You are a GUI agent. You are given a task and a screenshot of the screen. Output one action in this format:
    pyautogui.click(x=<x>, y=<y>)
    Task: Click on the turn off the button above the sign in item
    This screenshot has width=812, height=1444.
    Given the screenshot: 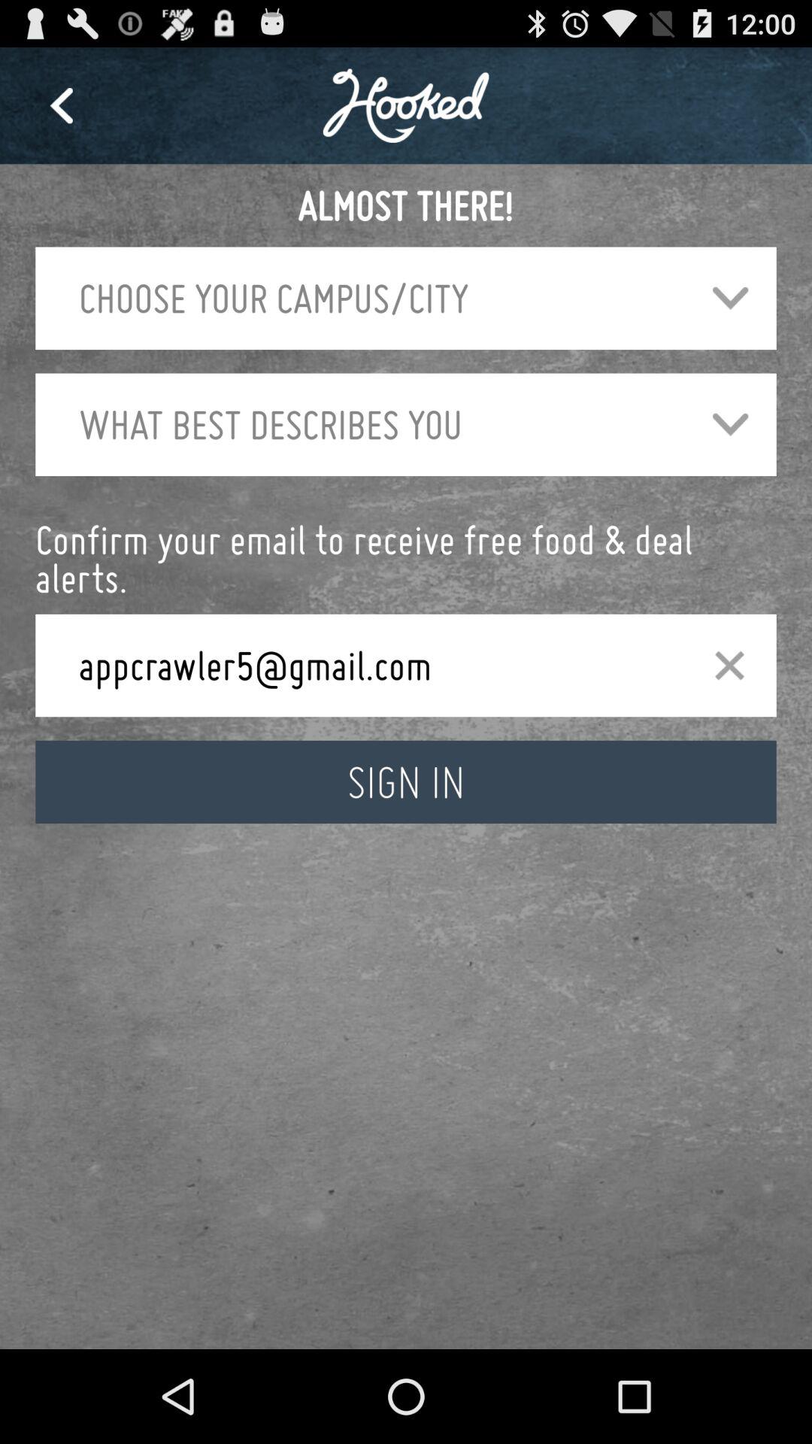 What is the action you would take?
    pyautogui.click(x=729, y=665)
    